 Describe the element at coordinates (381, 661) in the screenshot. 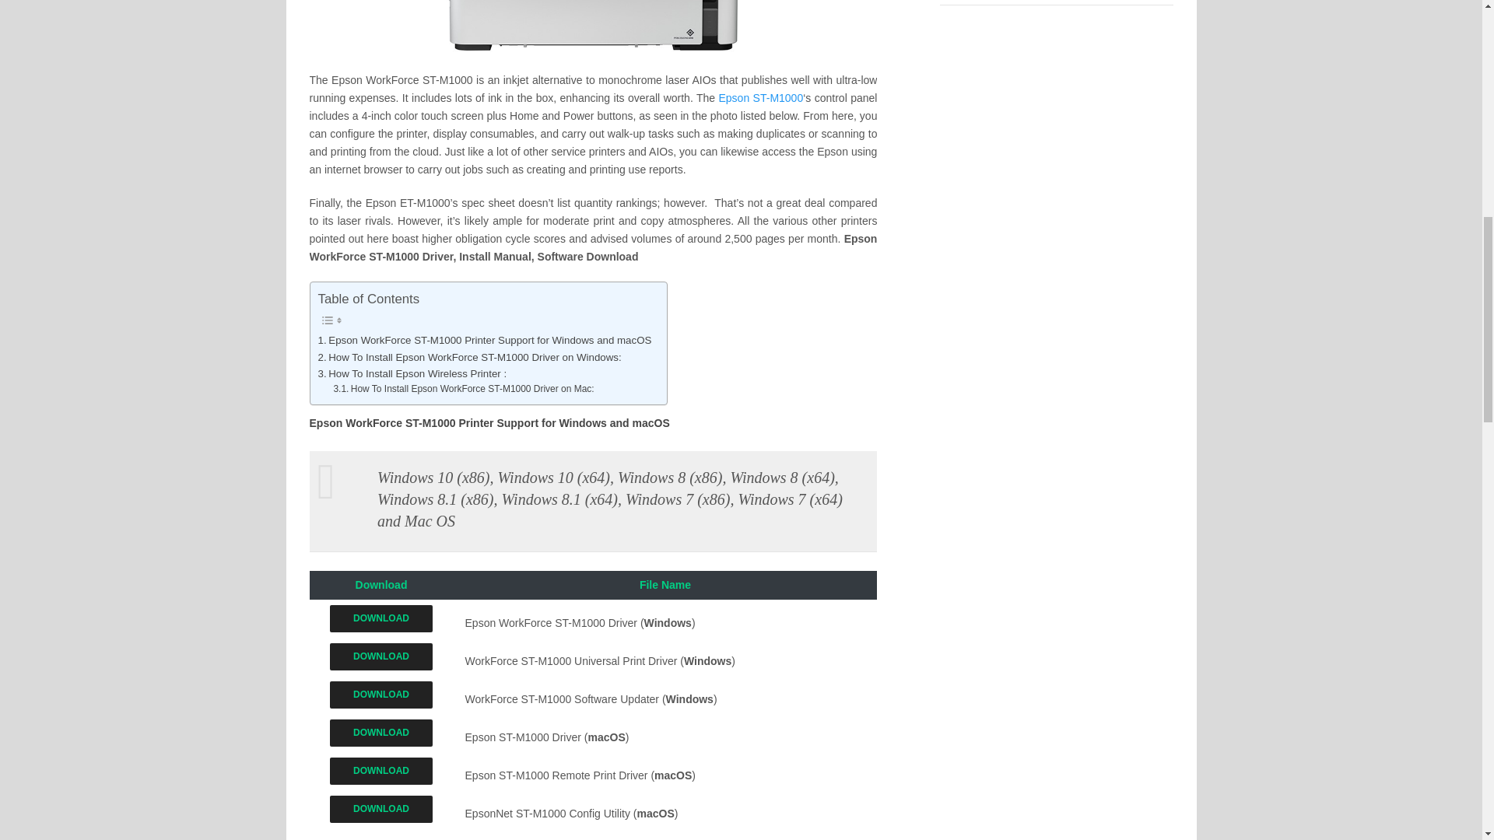

I see `DOWNLOAD` at that location.